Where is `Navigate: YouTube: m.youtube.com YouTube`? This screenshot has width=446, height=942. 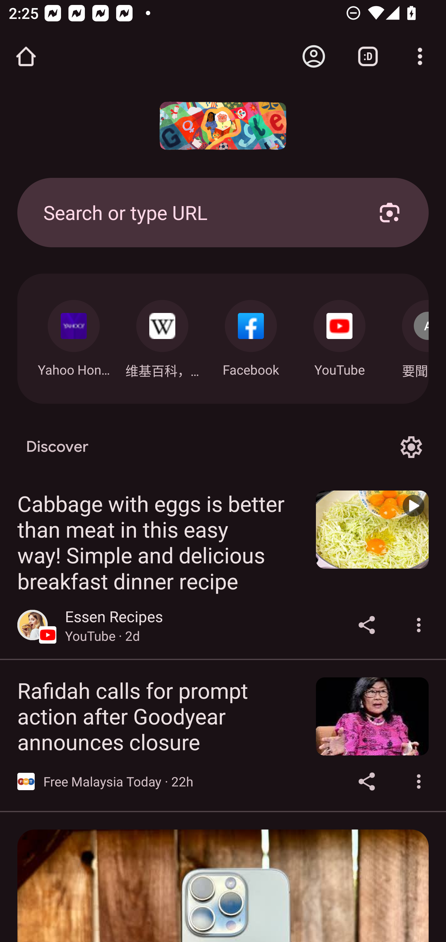
Navigate: YouTube: m.youtube.com YouTube is located at coordinates (339, 335).